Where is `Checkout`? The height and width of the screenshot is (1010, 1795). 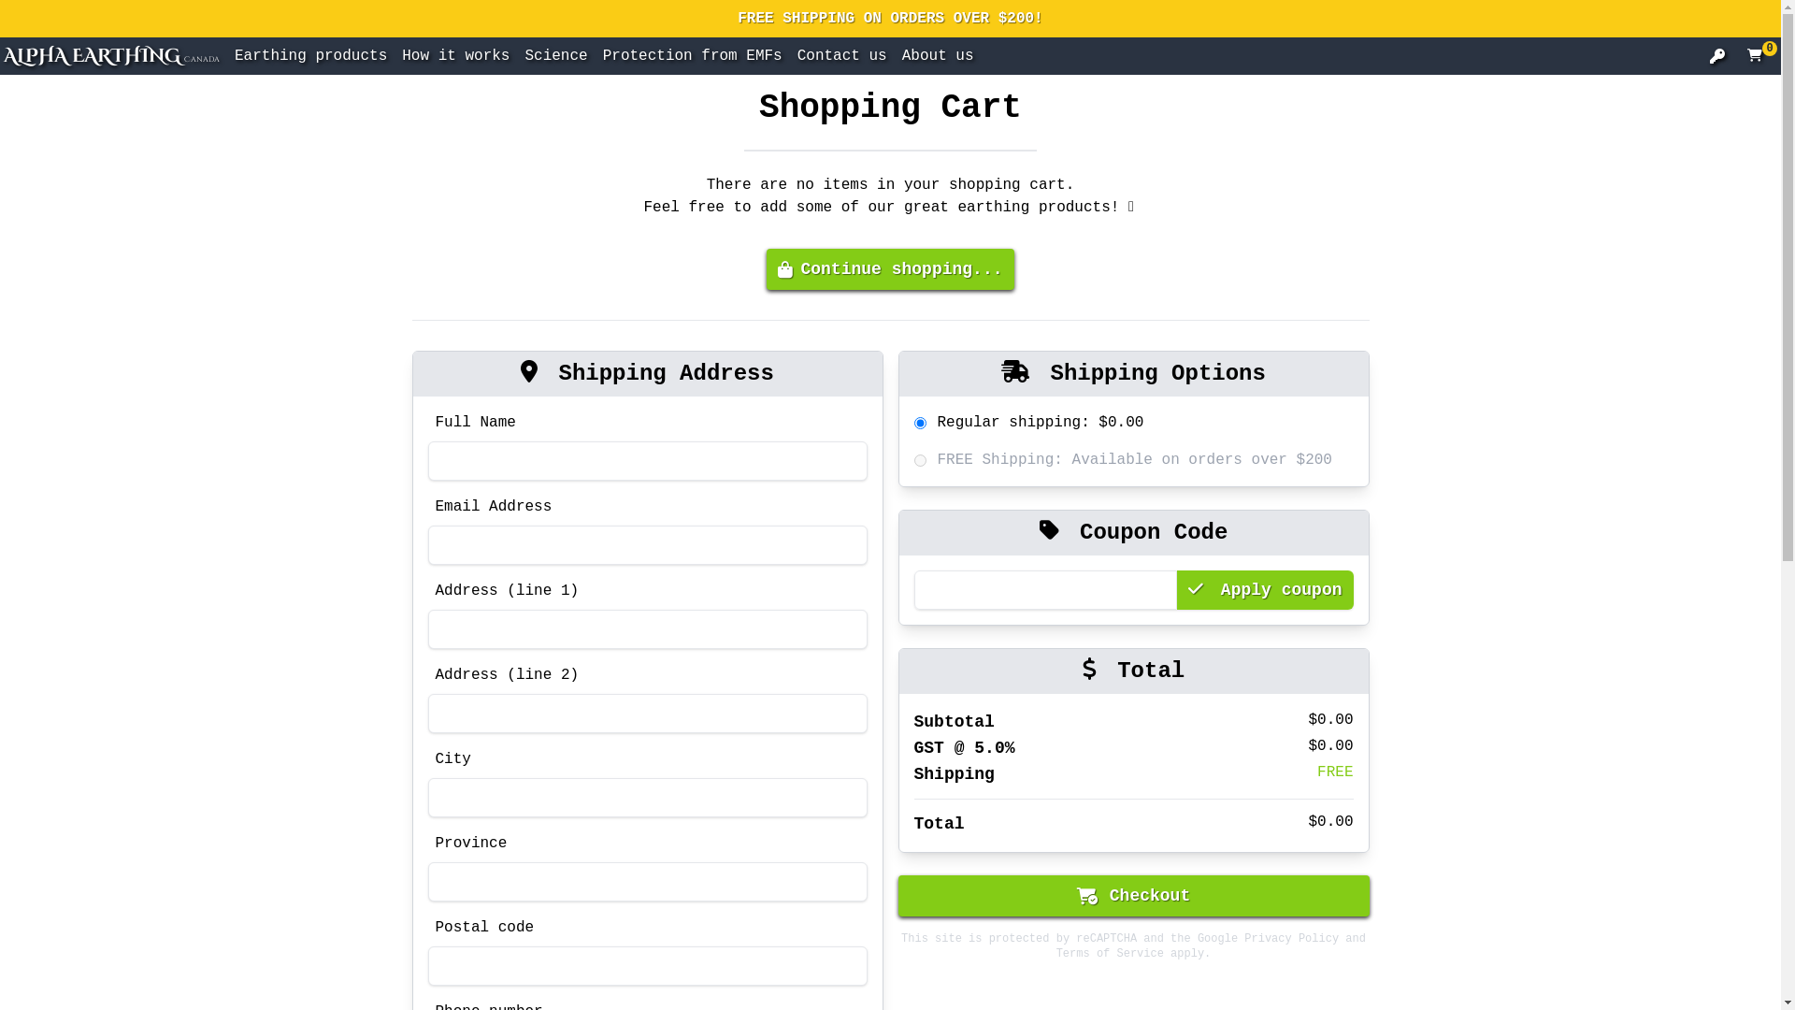 Checkout is located at coordinates (1133, 896).